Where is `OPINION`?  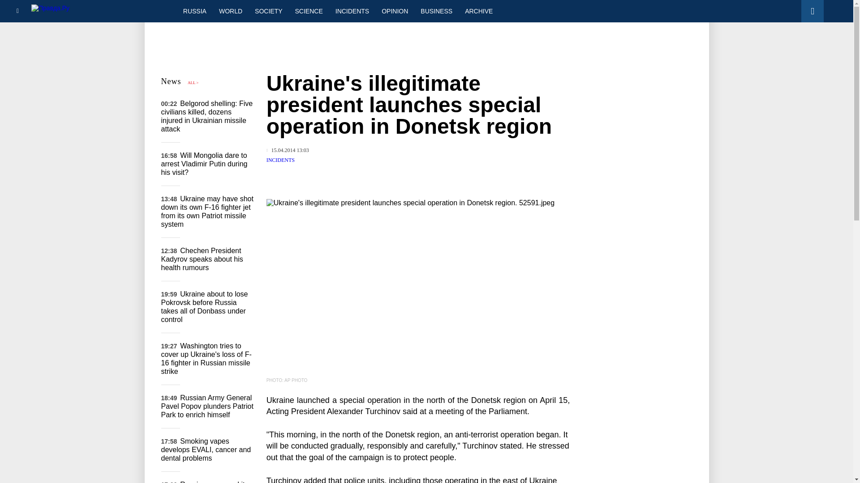
OPINION is located at coordinates (395, 11).